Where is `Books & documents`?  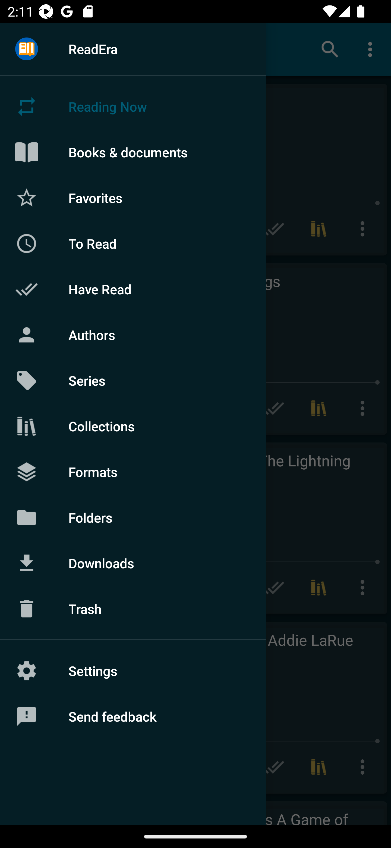 Books & documents is located at coordinates (133, 152).